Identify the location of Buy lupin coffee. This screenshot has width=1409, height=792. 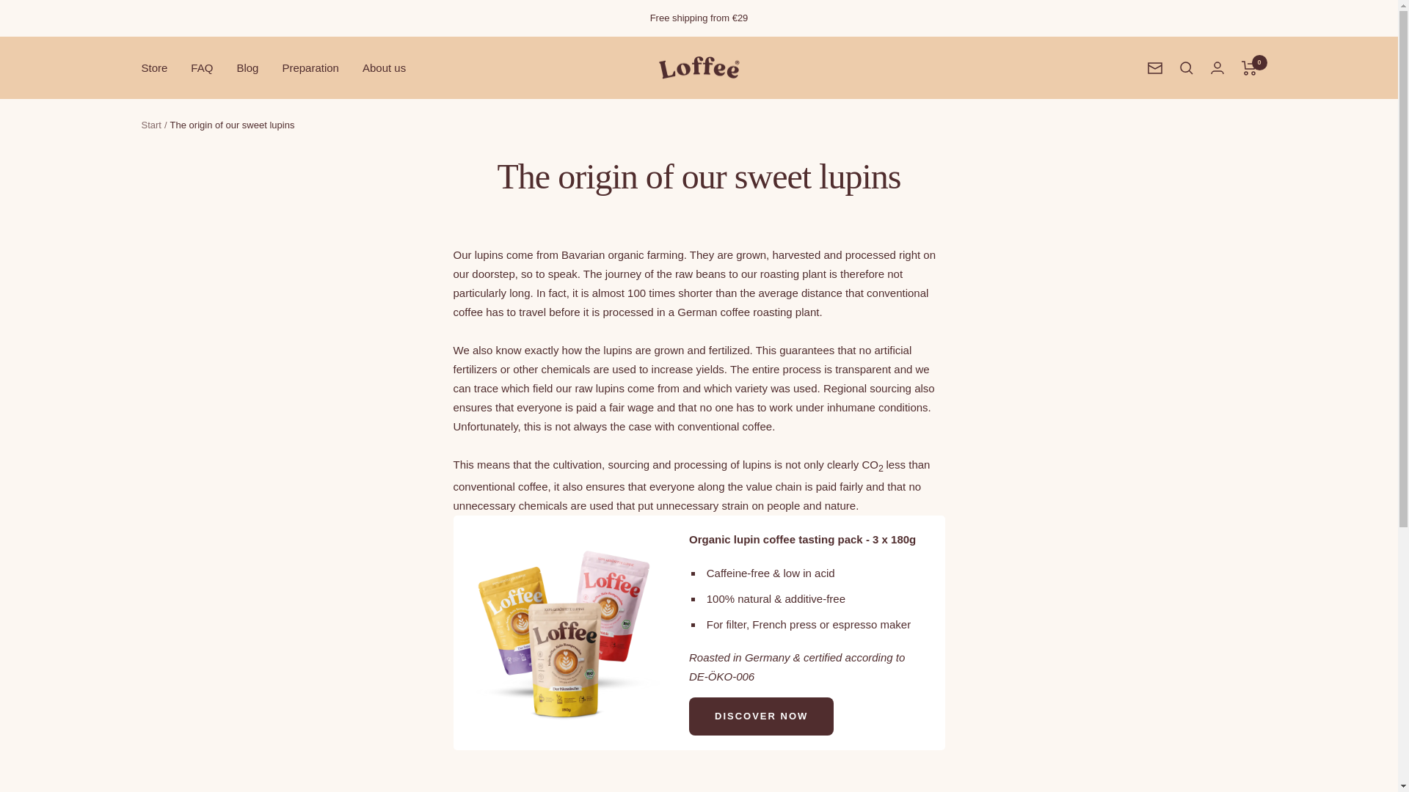
(564, 546).